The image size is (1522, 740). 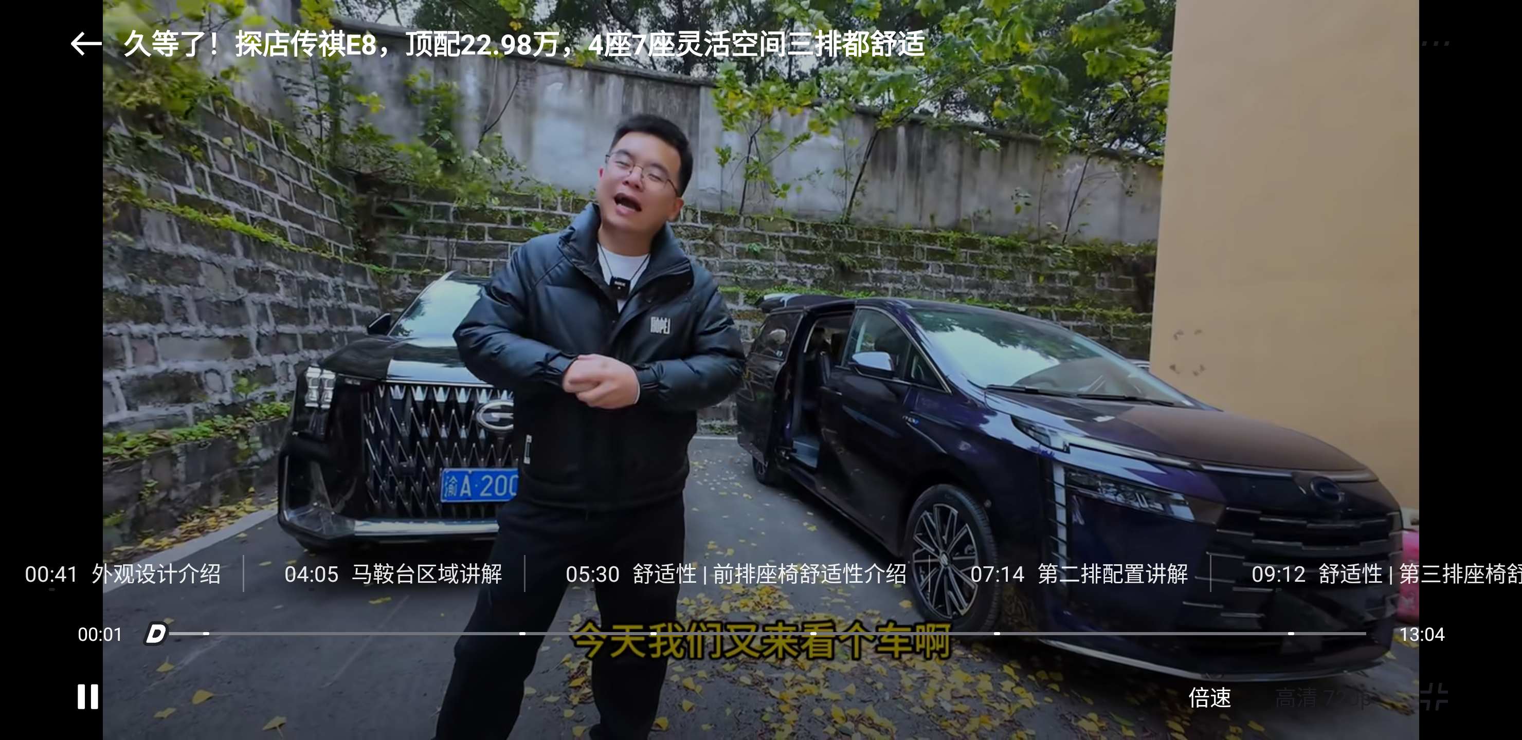 I want to click on 倍速, so click(x=1209, y=697).